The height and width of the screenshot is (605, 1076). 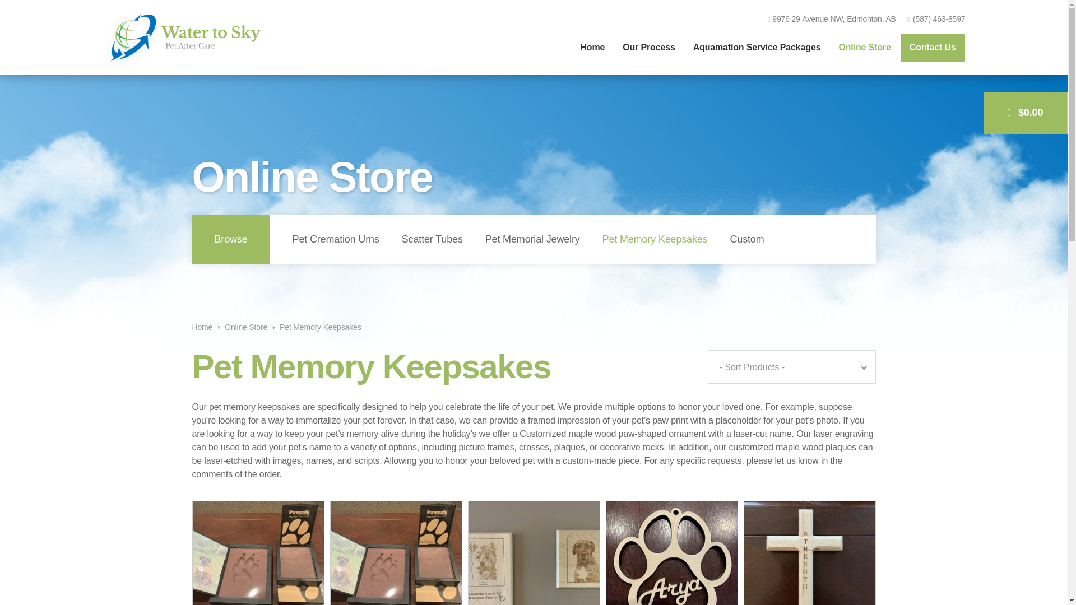 What do you see at coordinates (335, 240) in the screenshot?
I see `Pet Cremation Urns` at bounding box center [335, 240].